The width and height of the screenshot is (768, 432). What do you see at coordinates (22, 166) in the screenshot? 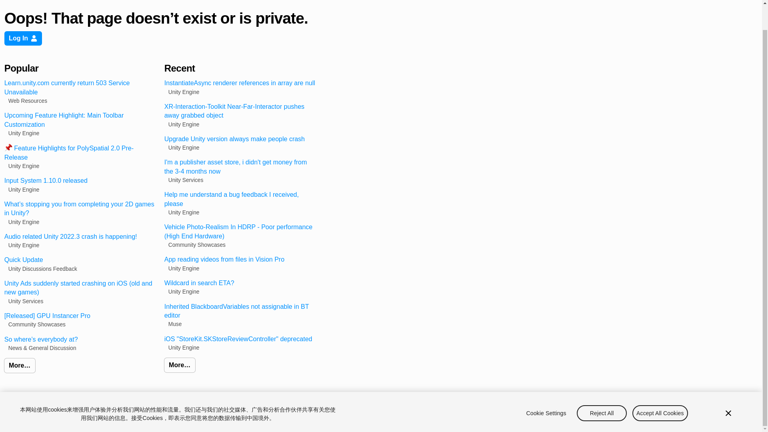
I see `Unity Engine` at bounding box center [22, 166].